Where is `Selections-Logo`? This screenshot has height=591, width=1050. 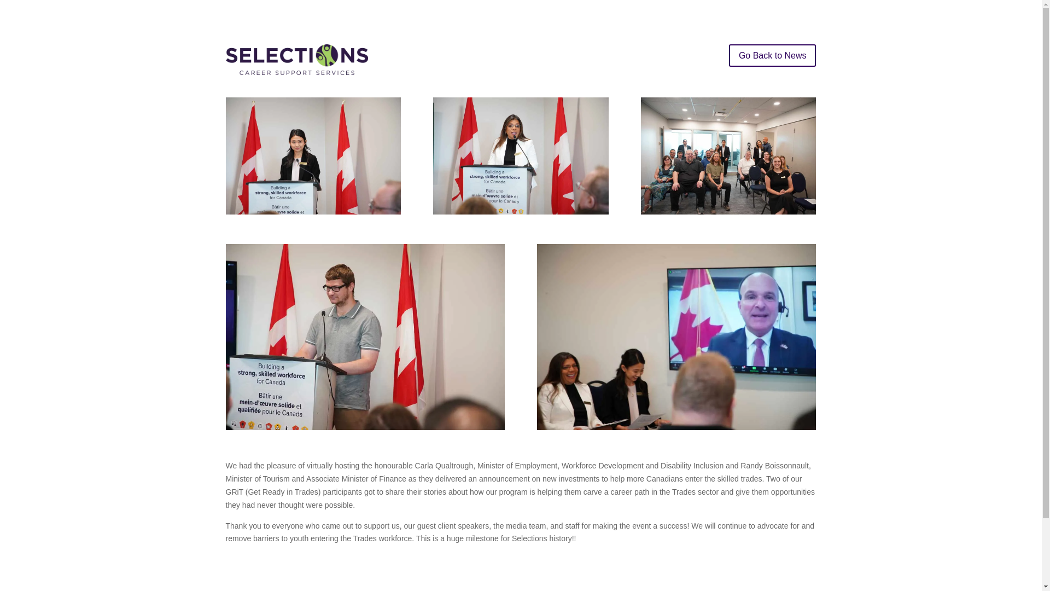
Selections-Logo is located at coordinates (296, 60).